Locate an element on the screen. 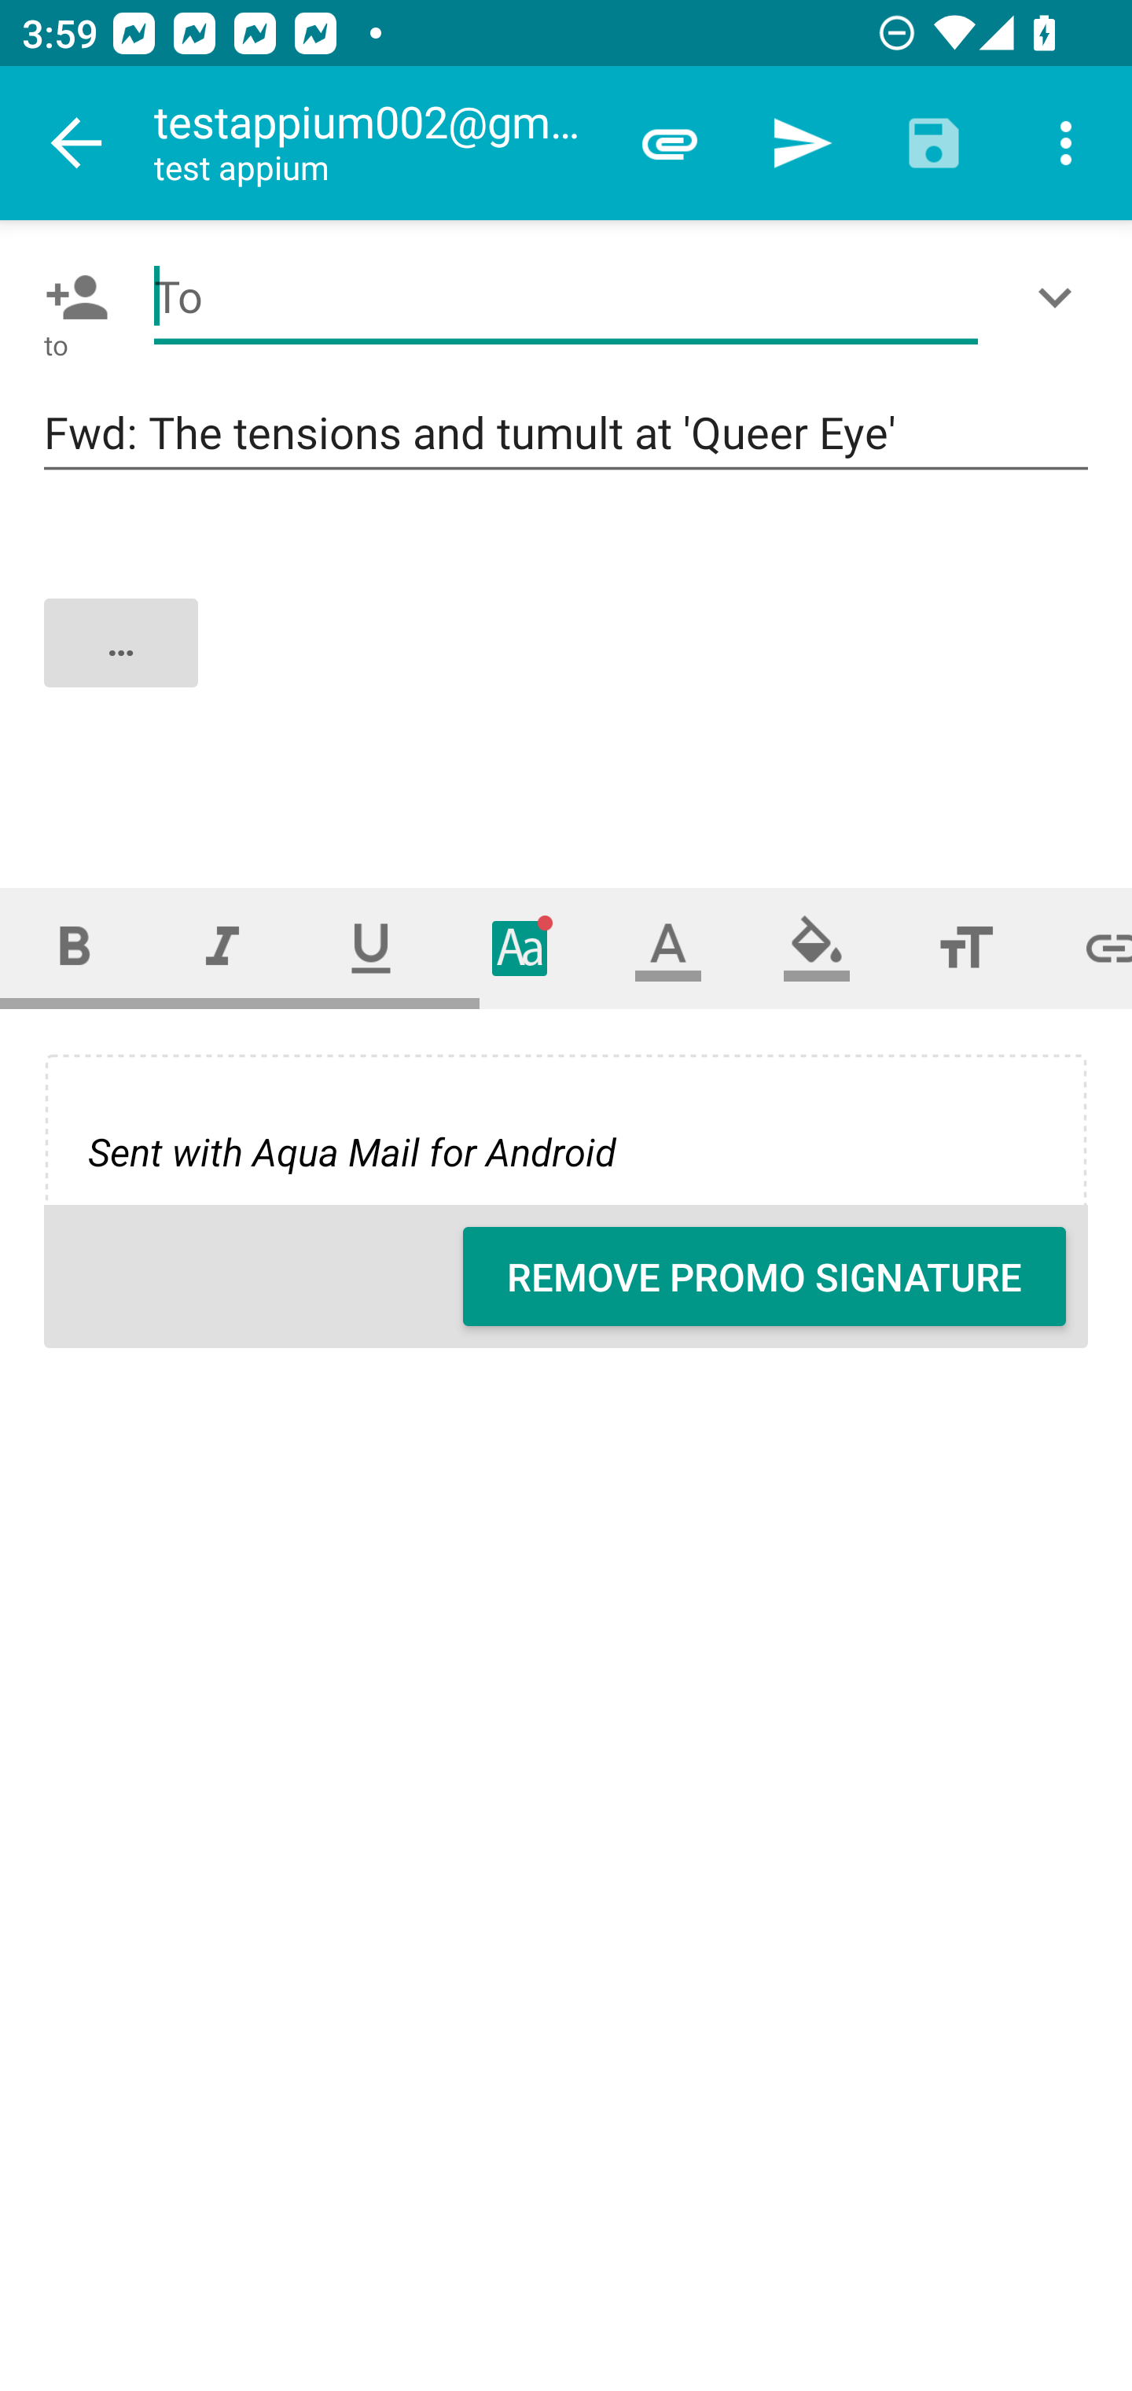  
…
 is located at coordinates (568, 668).